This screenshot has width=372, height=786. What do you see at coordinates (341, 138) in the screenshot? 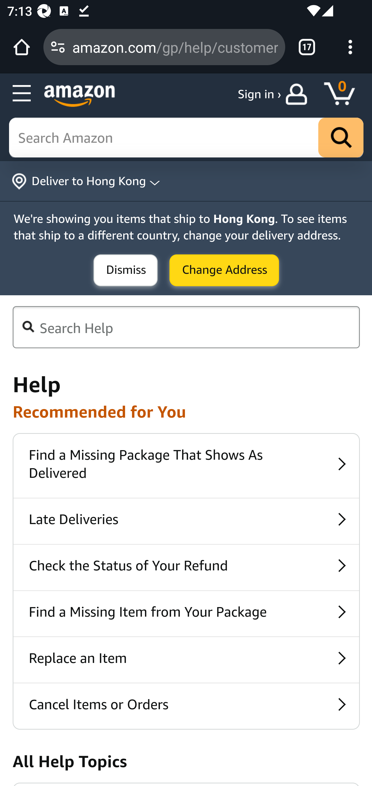
I see `Go` at bounding box center [341, 138].